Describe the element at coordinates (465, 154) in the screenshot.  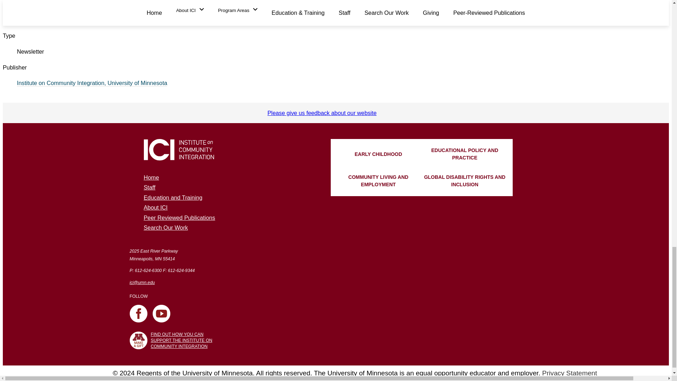
I see `EDUCATIONAL POLICY AND PRACTICE` at that location.